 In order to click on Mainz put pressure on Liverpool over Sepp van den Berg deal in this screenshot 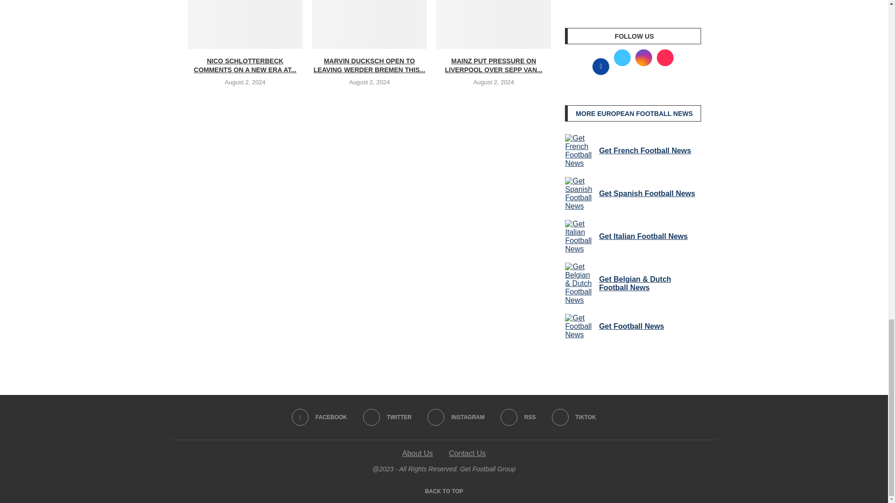, I will do `click(494, 24)`.